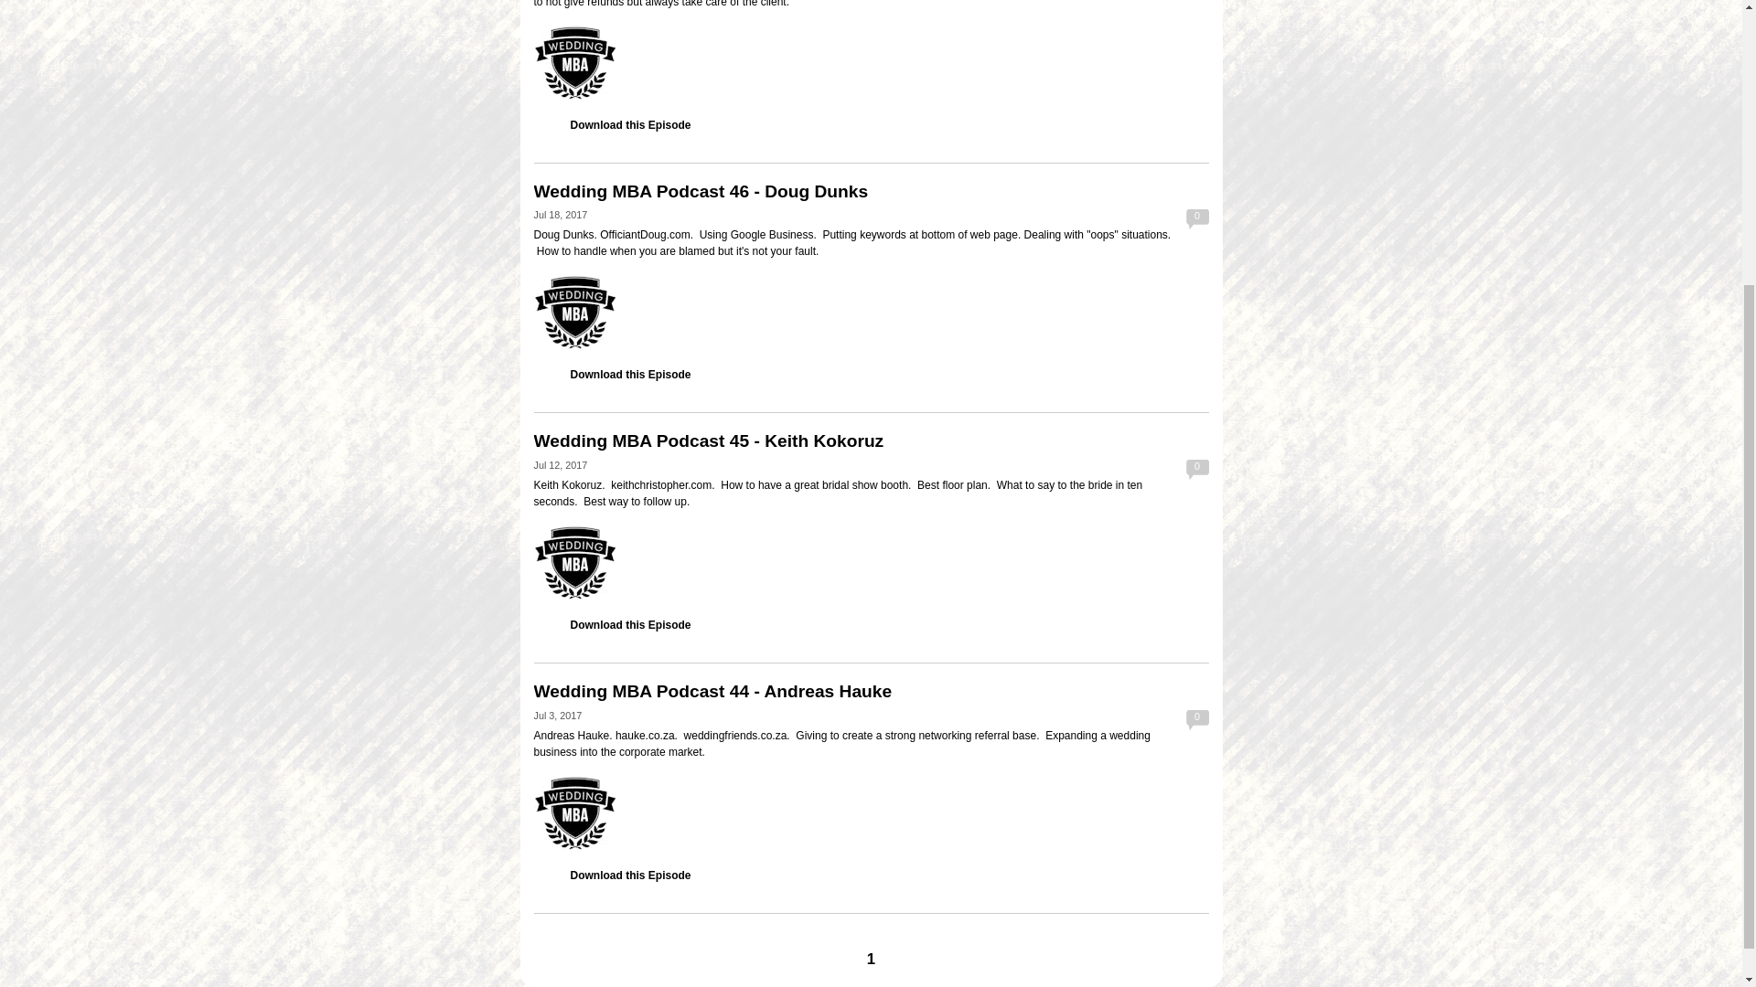 The height and width of the screenshot is (987, 1756). I want to click on Libsyn Player, so click(871, 62).